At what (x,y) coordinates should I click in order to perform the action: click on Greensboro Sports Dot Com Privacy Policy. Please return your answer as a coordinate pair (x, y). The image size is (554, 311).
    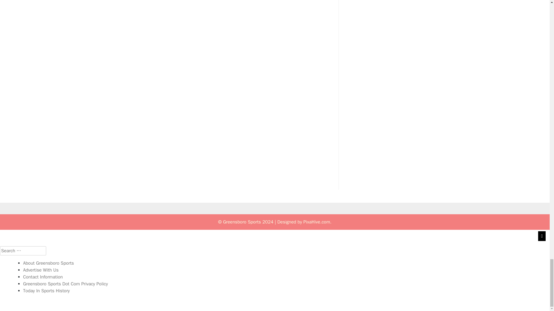
    Looking at the image, I should click on (65, 284).